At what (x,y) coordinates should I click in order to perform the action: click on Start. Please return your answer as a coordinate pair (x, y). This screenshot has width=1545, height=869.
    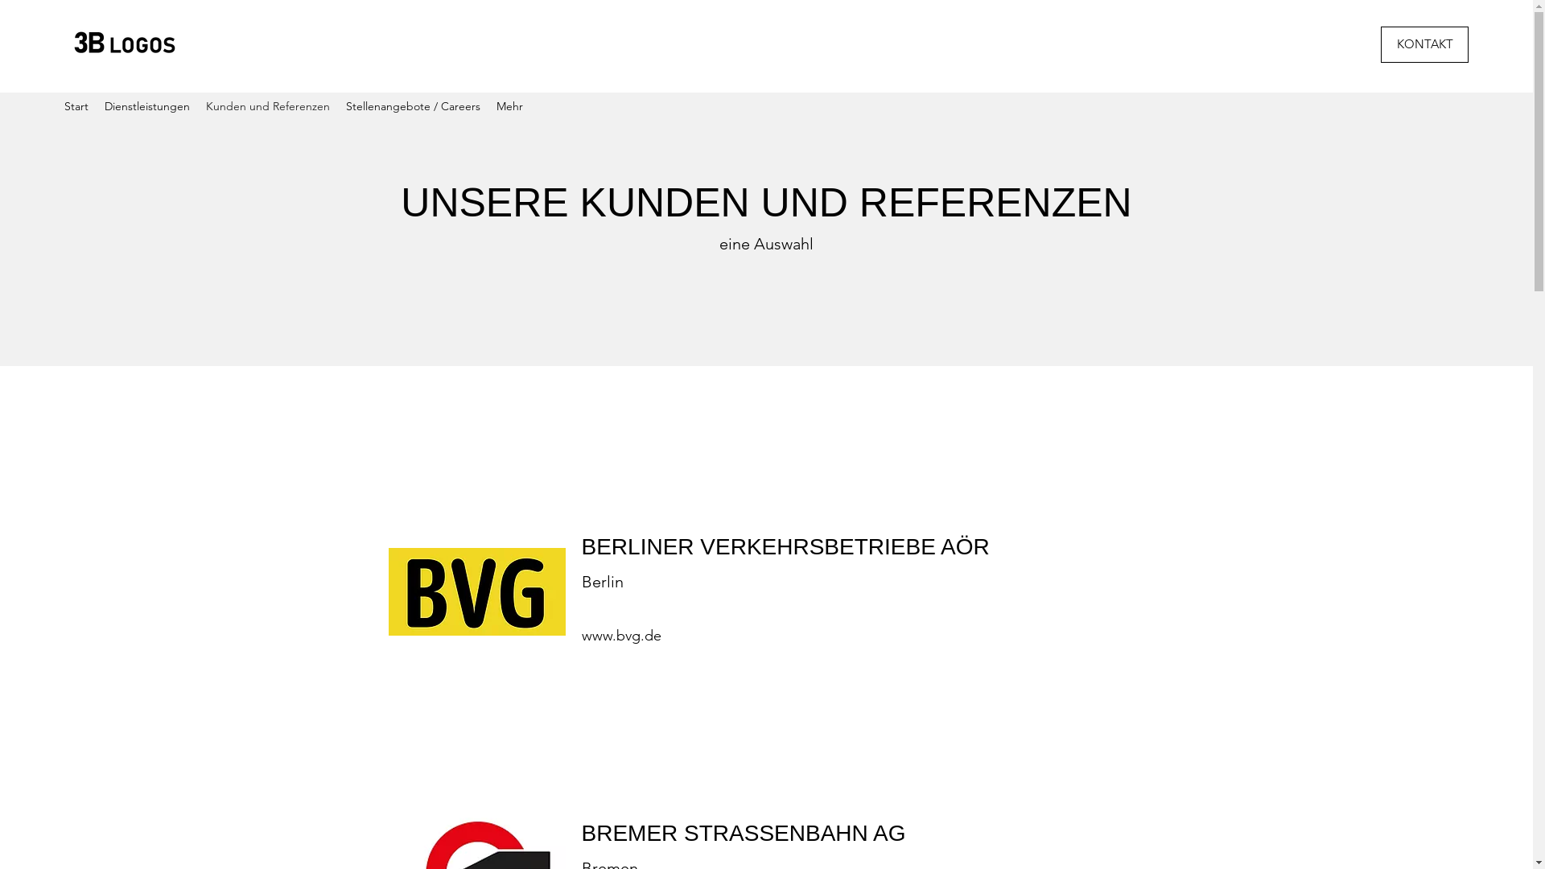
    Looking at the image, I should click on (76, 109).